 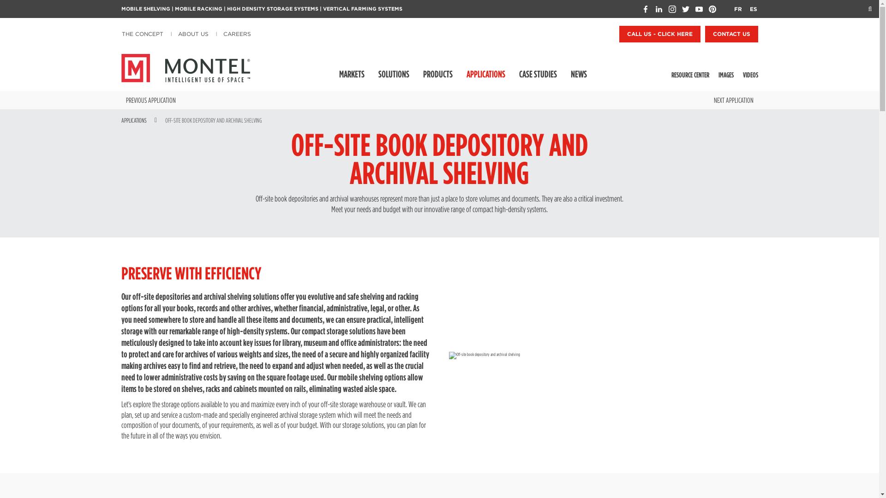 What do you see at coordinates (712, 9) in the screenshot?
I see `Montel on Pinterest` at bounding box center [712, 9].